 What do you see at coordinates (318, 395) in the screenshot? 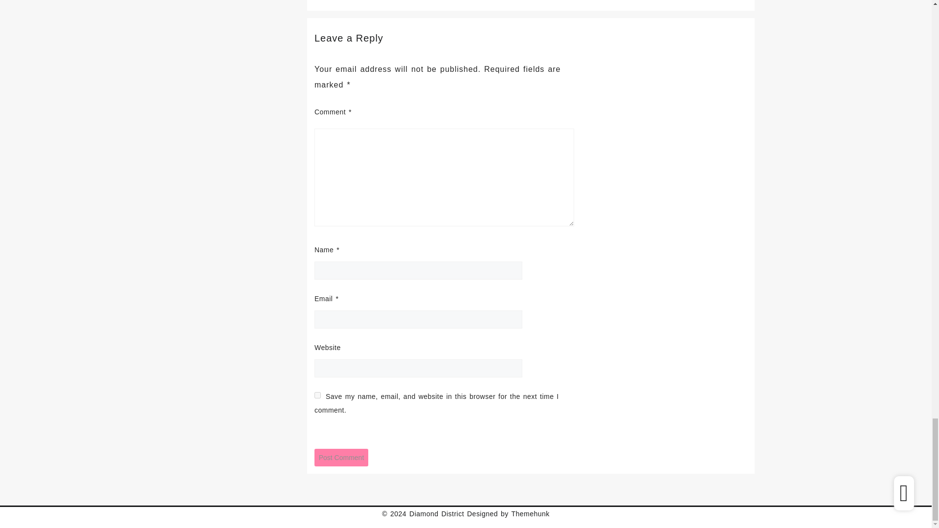
I see `yes` at bounding box center [318, 395].